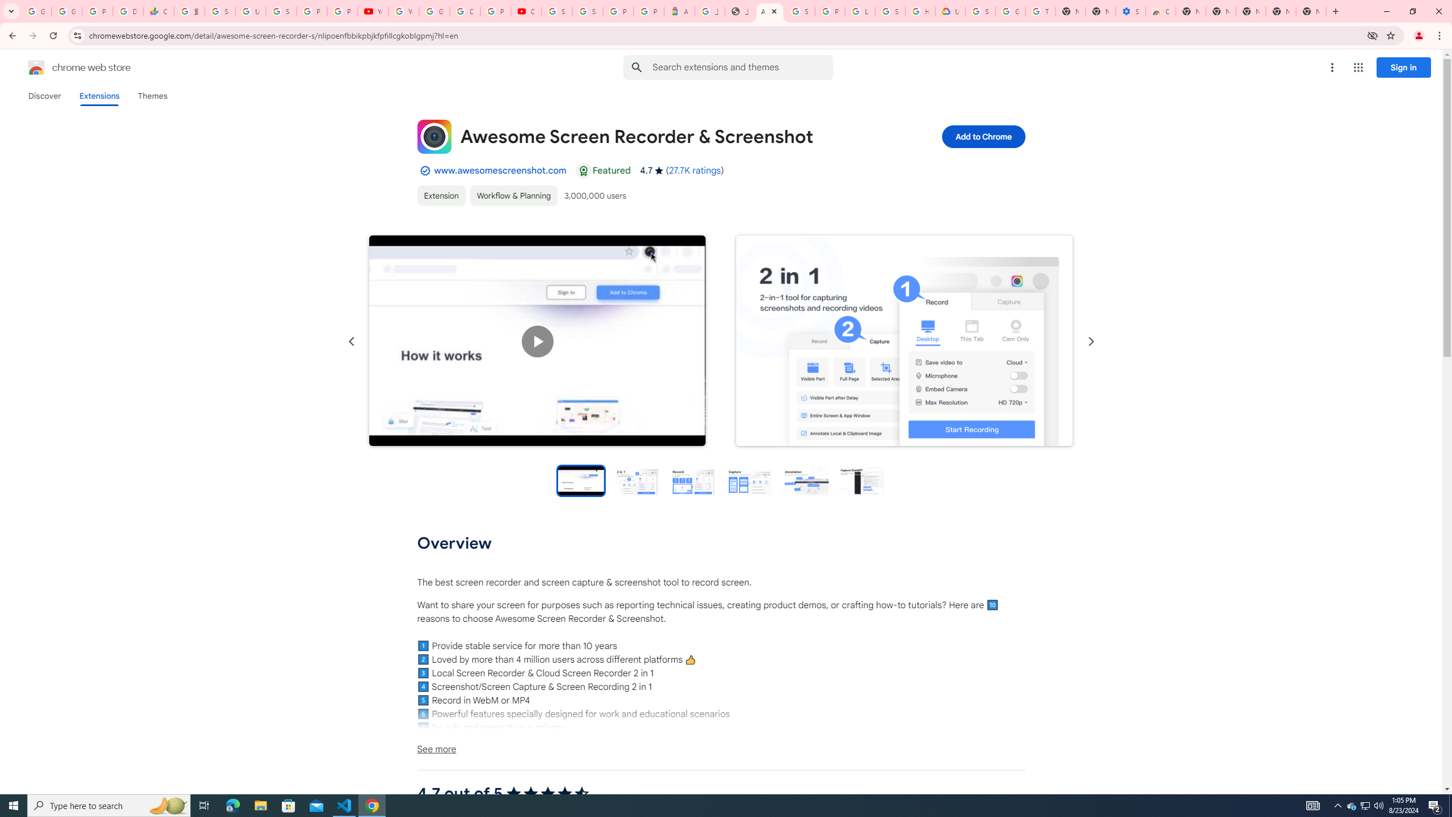 This screenshot has width=1452, height=817. I want to click on Add to Chrome, so click(982, 136).